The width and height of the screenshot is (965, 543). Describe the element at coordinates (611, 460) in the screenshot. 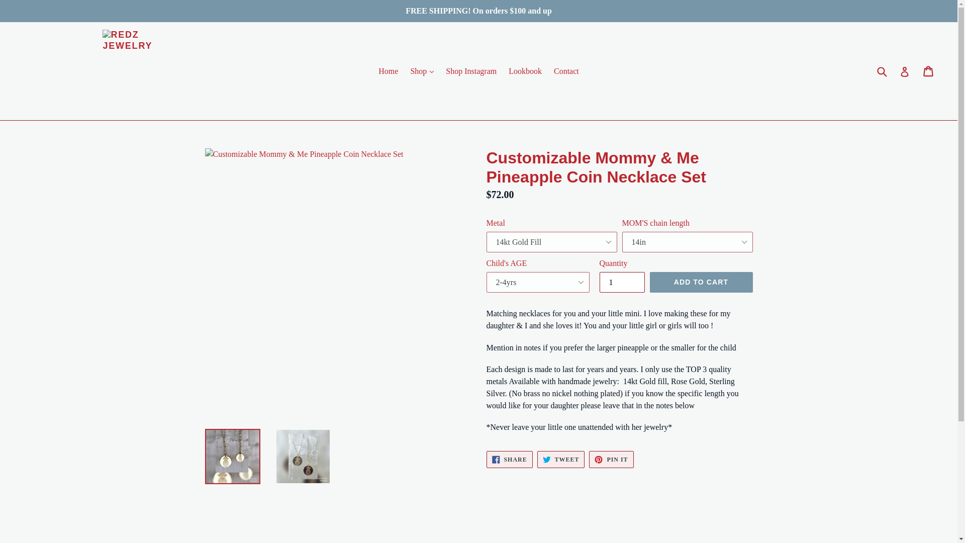

I see `Pin on Pinterest` at that location.